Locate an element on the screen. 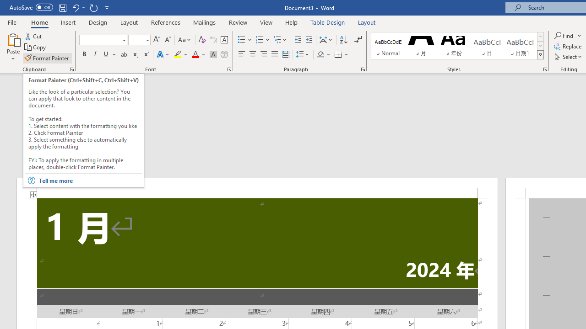  Phonetic Guide... is located at coordinates (213, 40).